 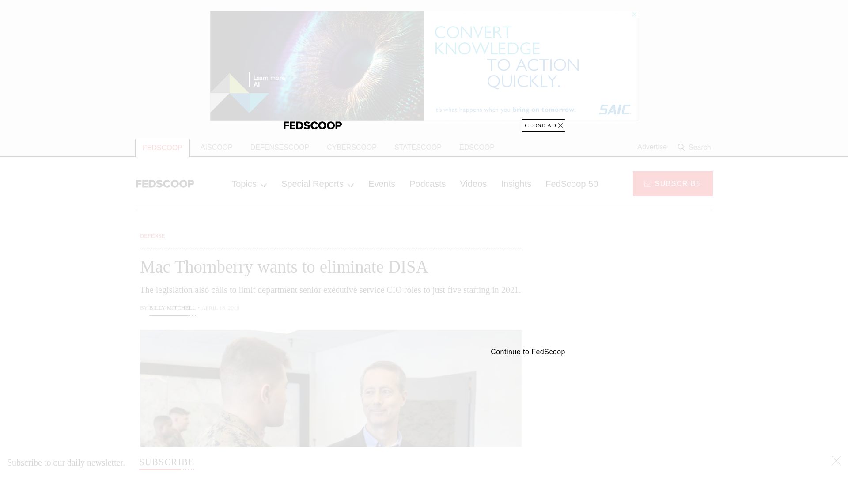 I want to click on STATESCOOP, so click(x=418, y=148).